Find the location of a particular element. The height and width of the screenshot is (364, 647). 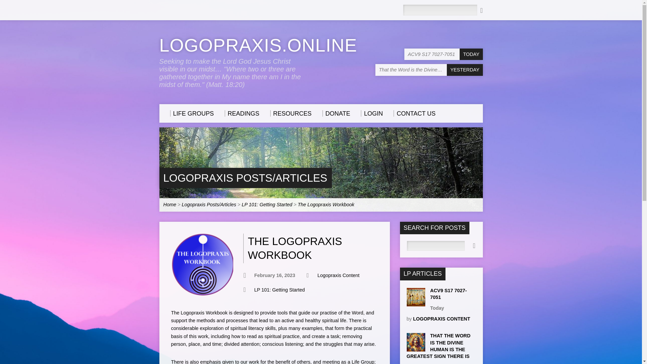

ACV9 S17 7027-7051 is located at coordinates (443, 54).